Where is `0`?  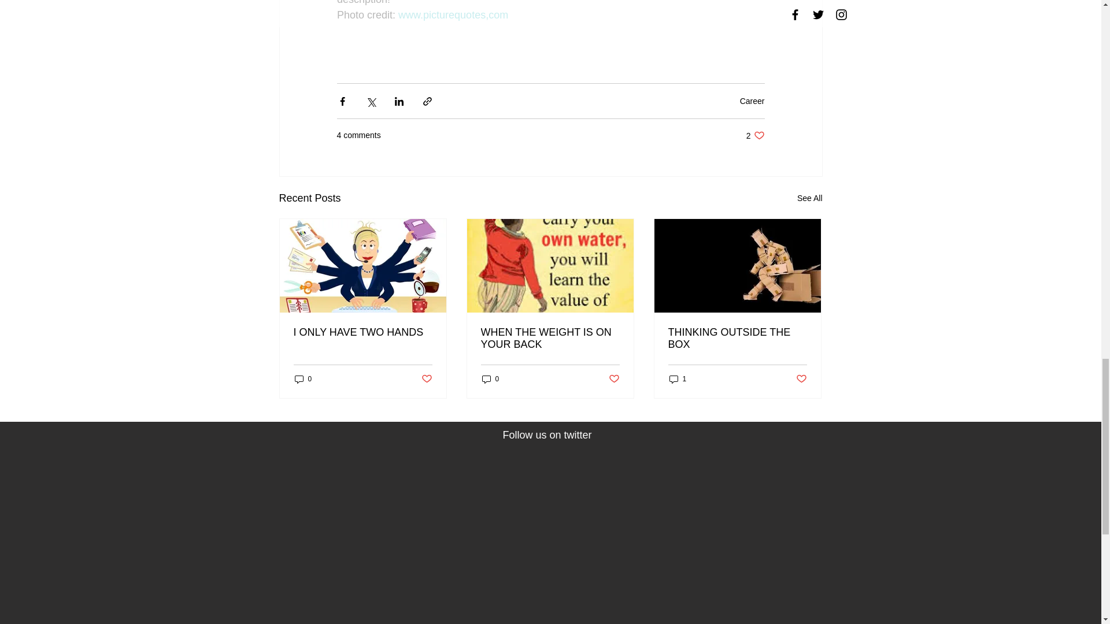
0 is located at coordinates (363, 332).